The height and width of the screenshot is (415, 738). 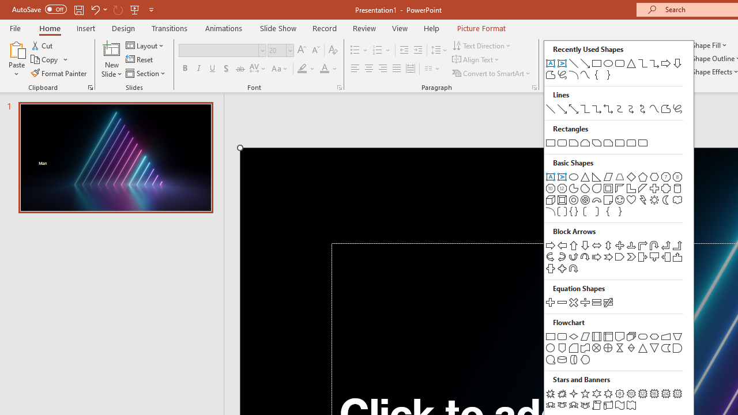 I want to click on Quick Access Toolbar, so click(x=84, y=9).